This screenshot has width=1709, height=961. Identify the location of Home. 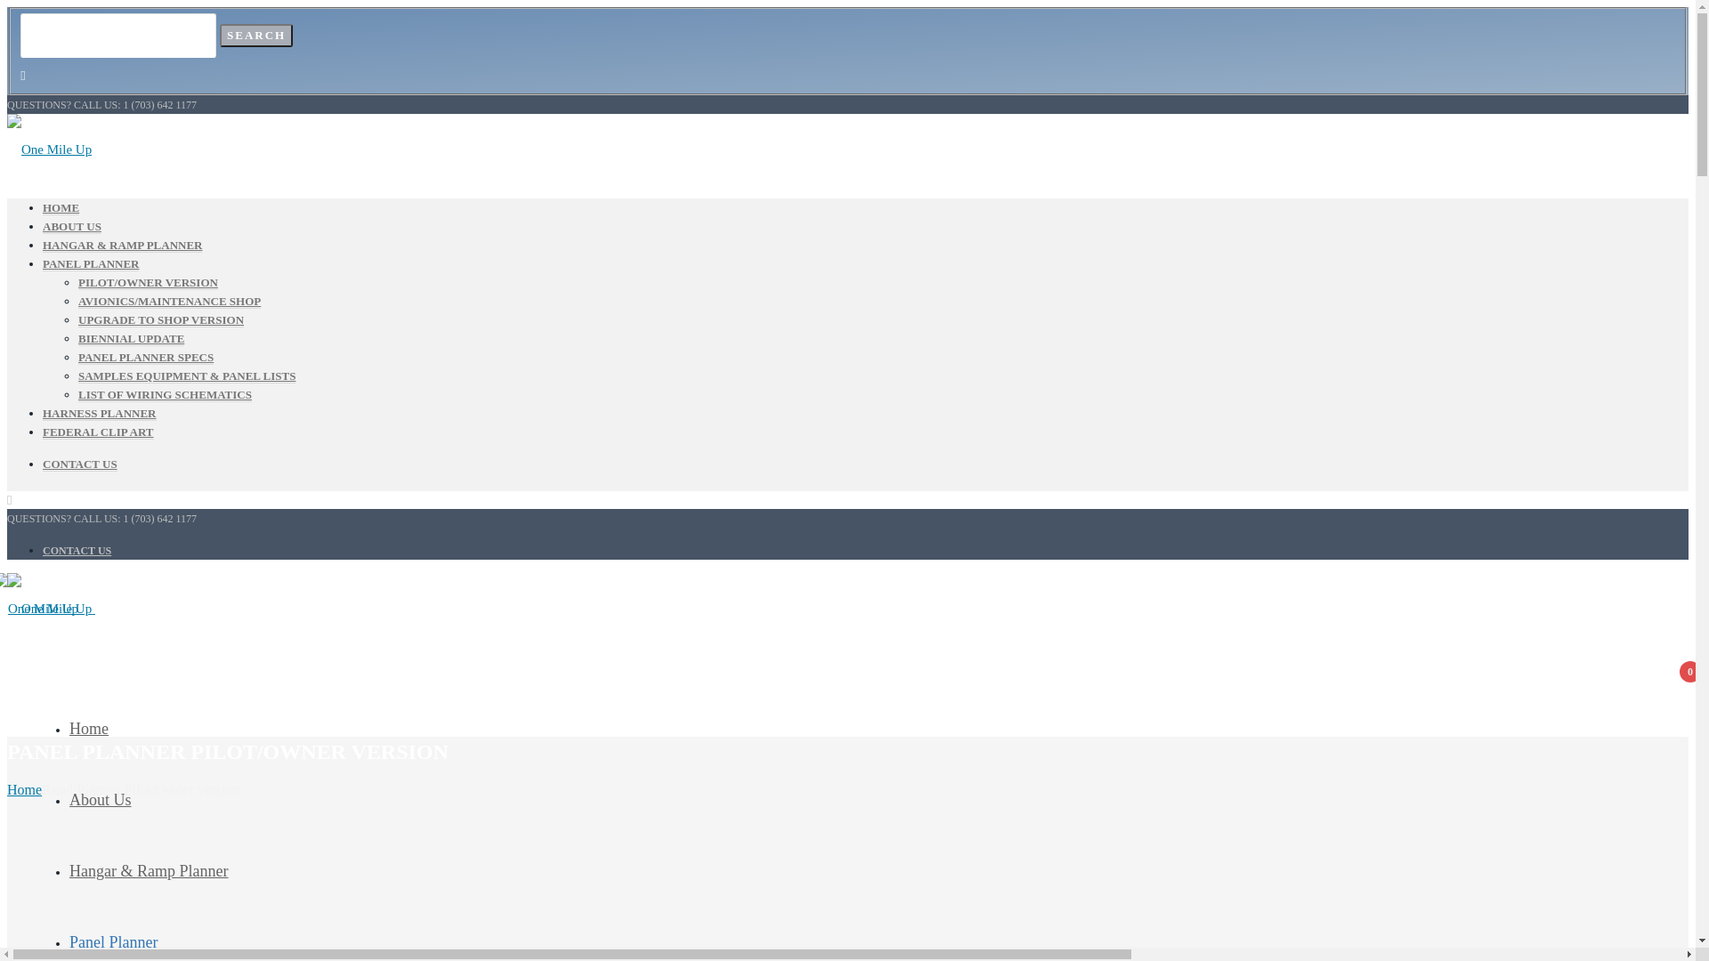
(25, 790).